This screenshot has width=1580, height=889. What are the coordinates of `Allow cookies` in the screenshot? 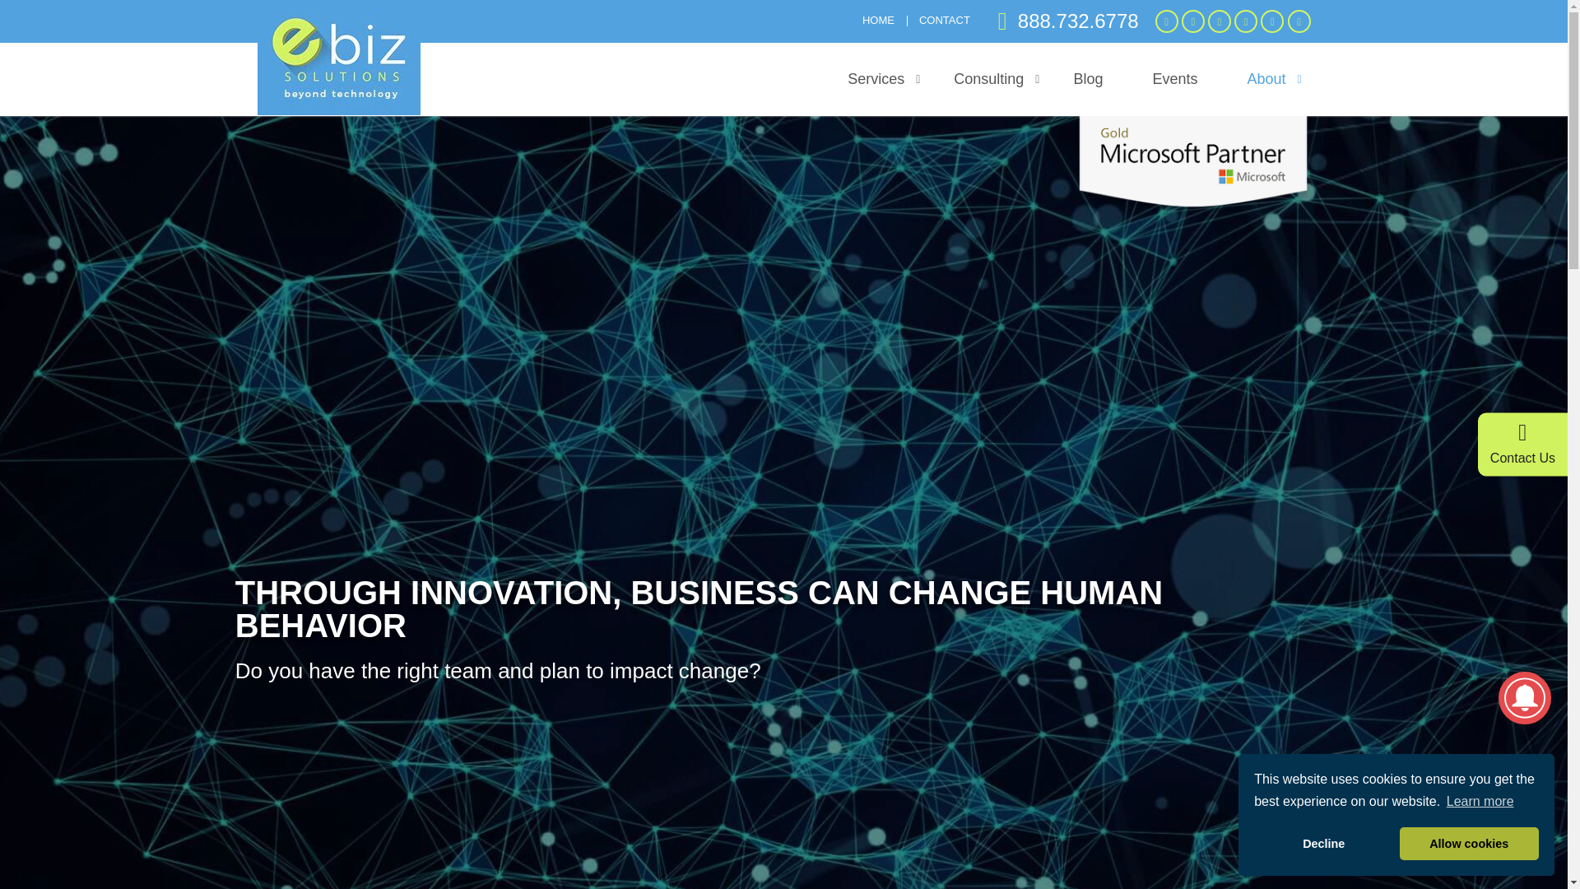 It's located at (1470, 844).